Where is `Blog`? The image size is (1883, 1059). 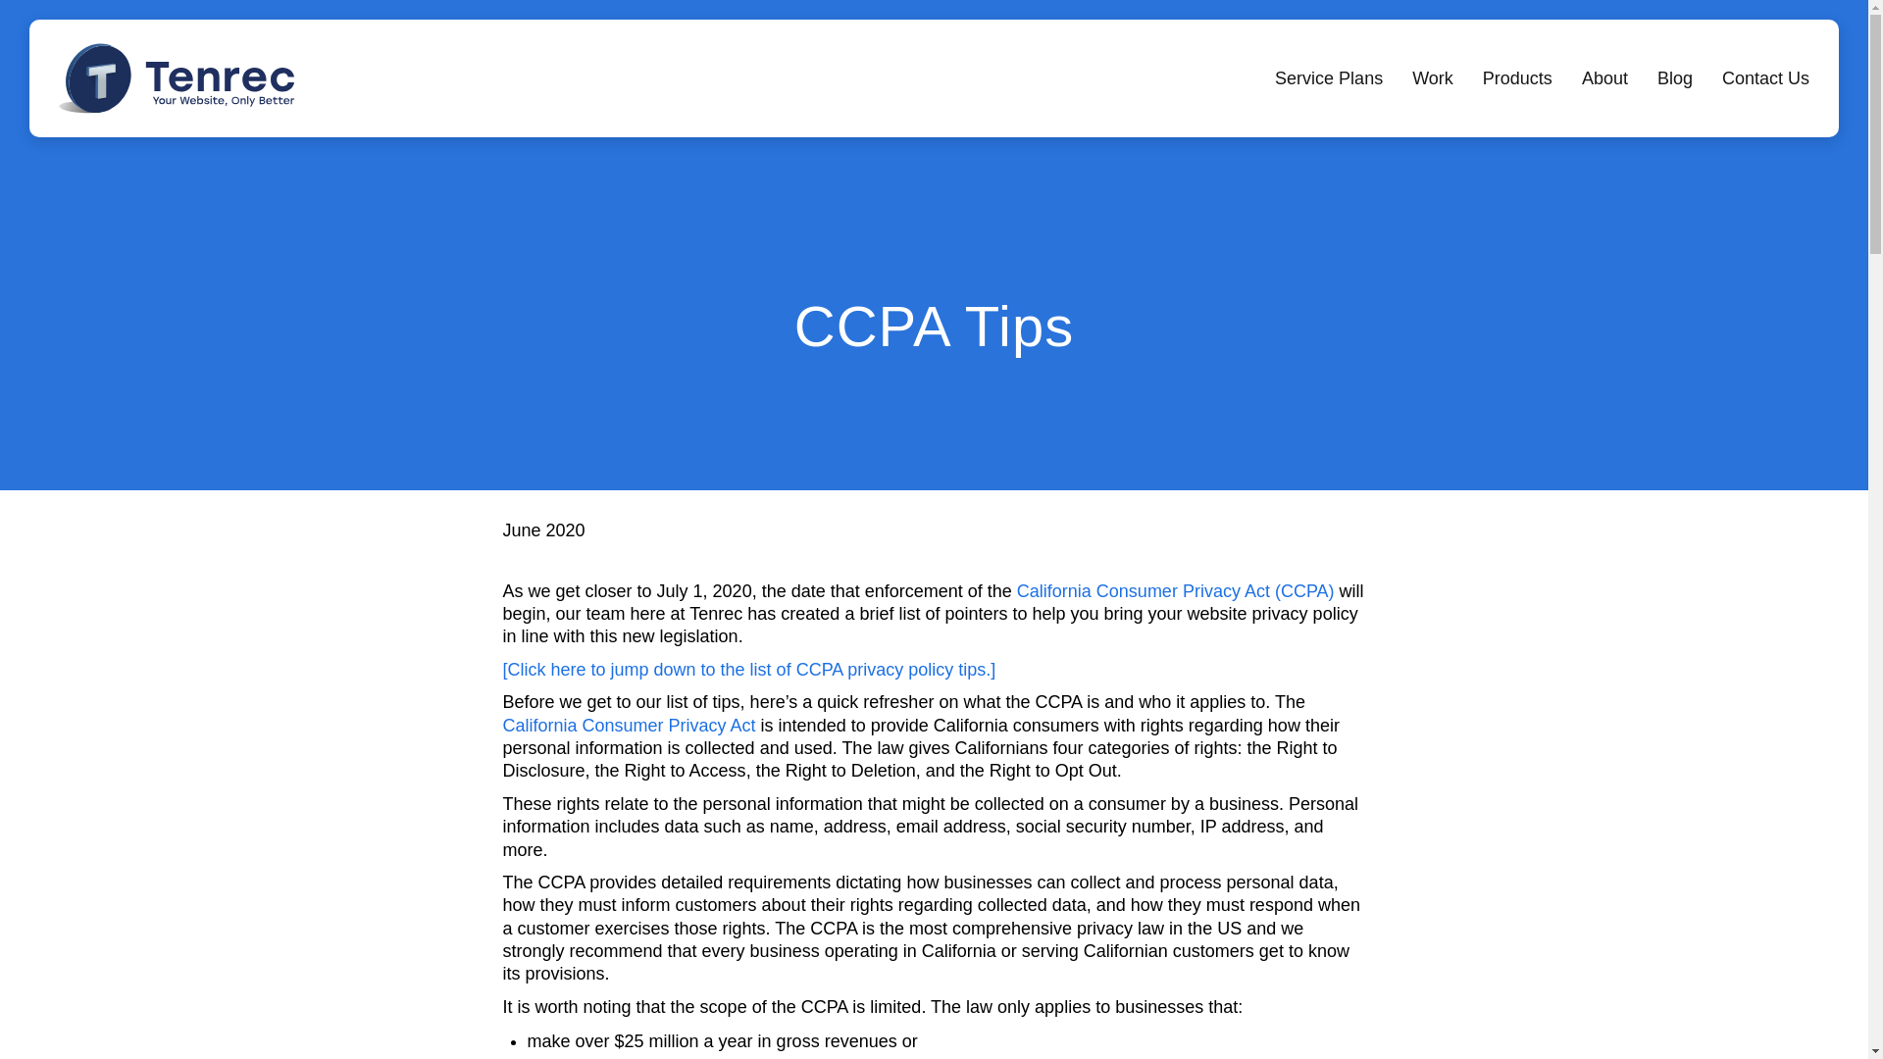 Blog is located at coordinates (1675, 78).